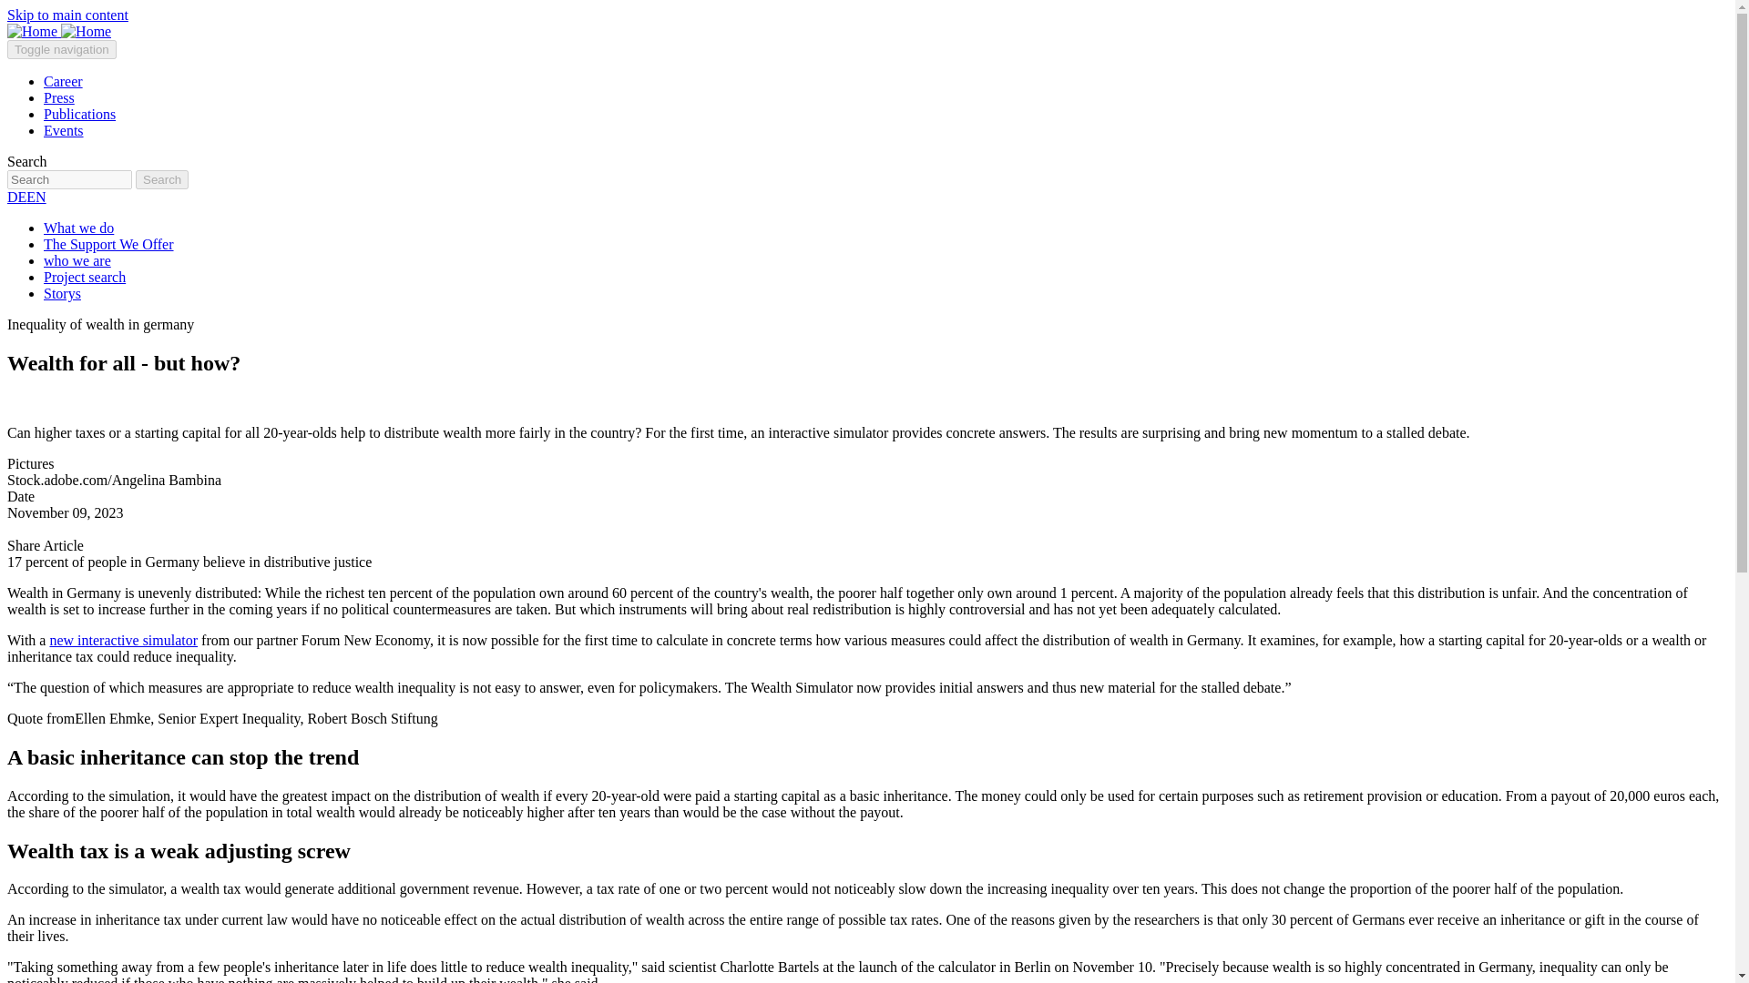 The height and width of the screenshot is (983, 1749). I want to click on who we are, so click(77, 260).